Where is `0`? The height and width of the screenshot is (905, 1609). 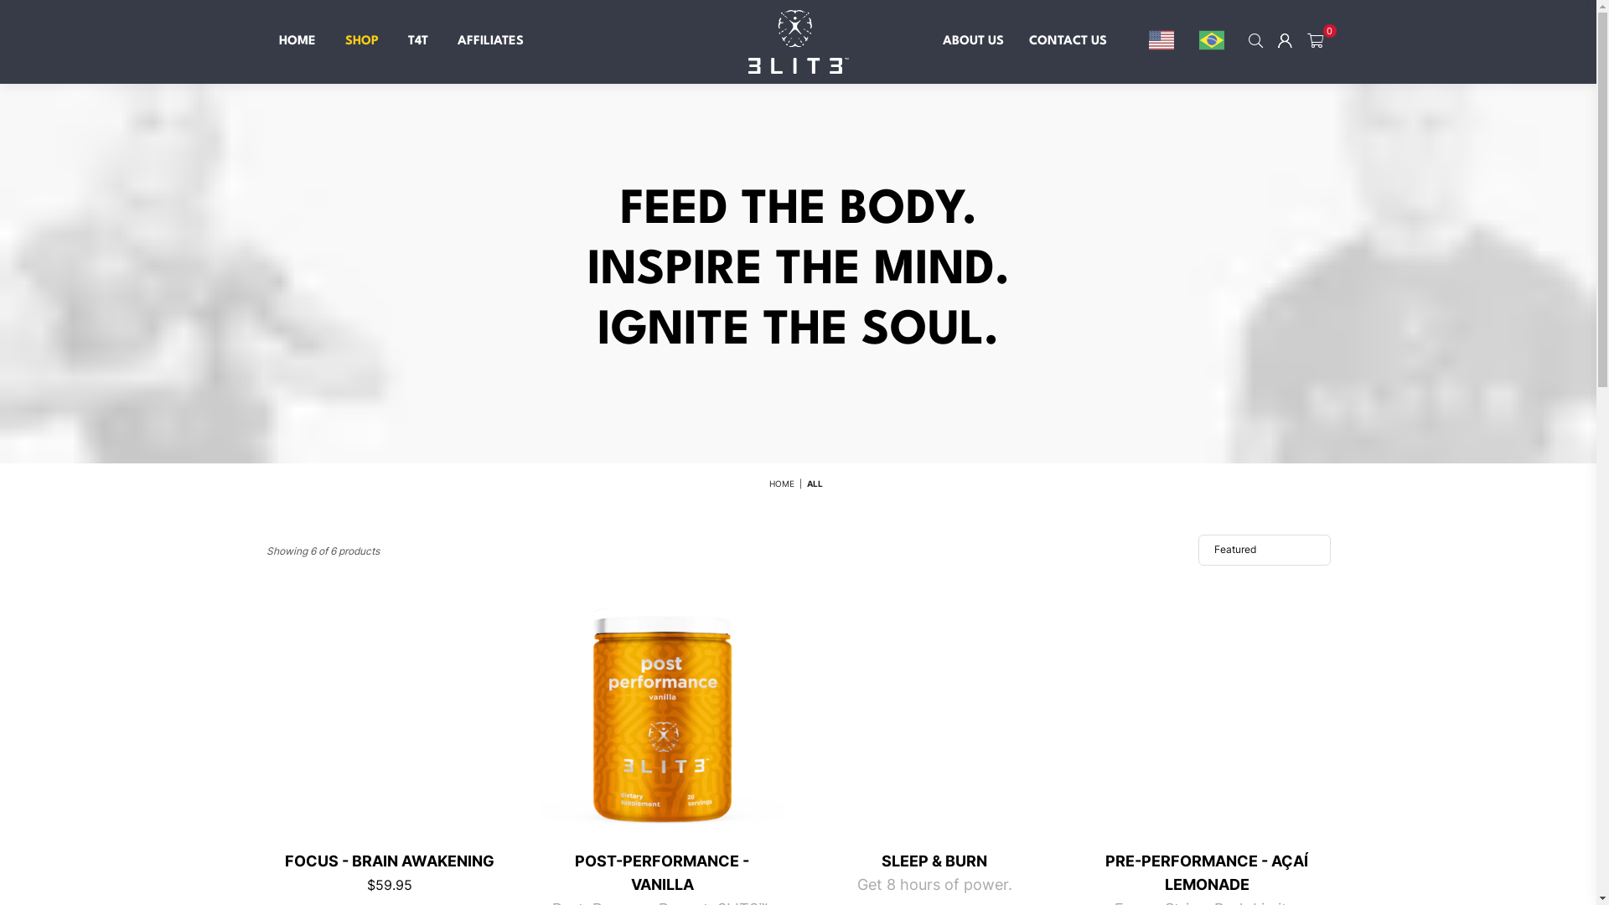 0 is located at coordinates (1314, 42).